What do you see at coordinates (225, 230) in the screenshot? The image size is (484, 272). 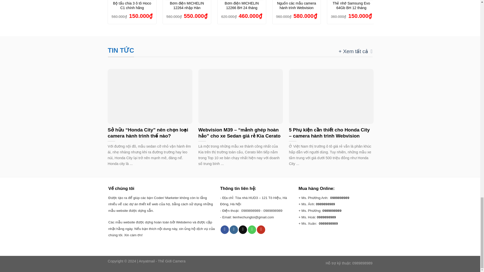 I see `Follow on Facebook` at bounding box center [225, 230].